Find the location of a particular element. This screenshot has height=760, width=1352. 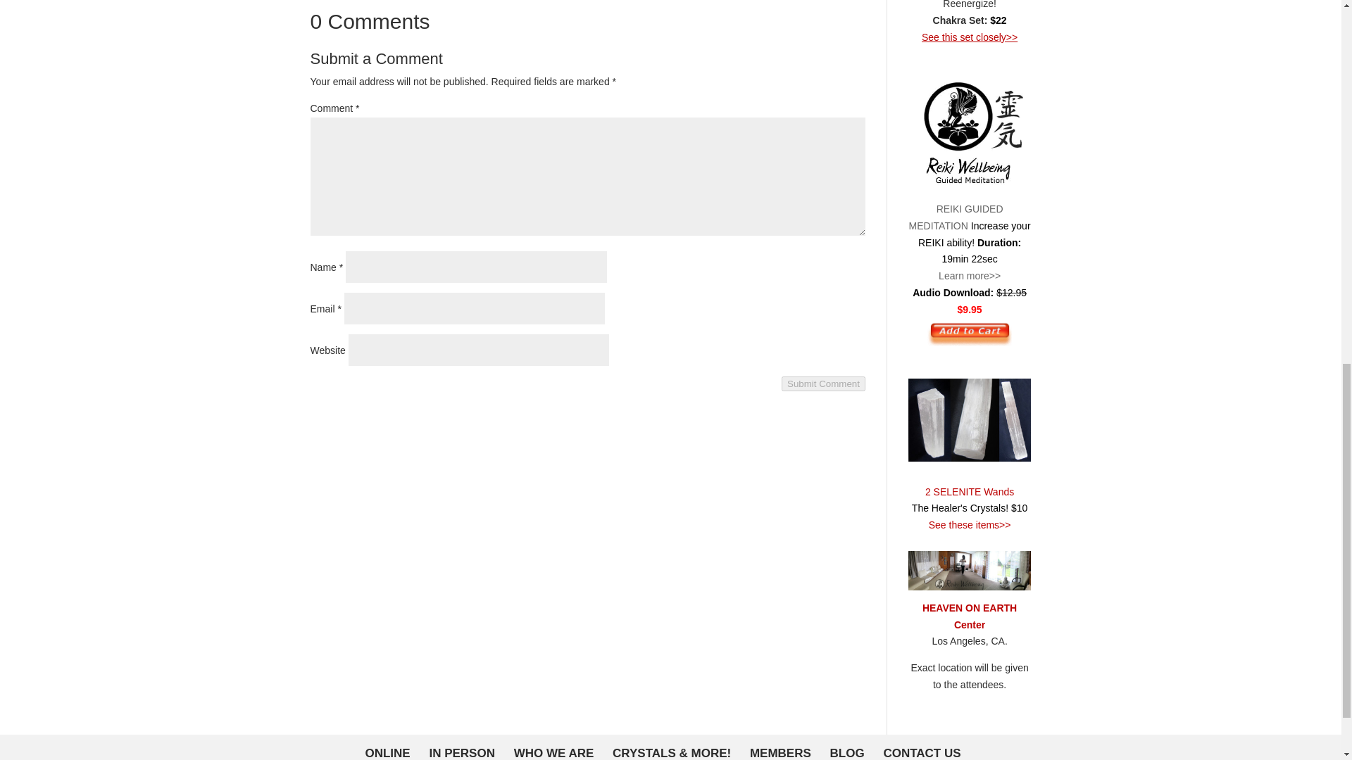

IN PERSON is located at coordinates (461, 753).